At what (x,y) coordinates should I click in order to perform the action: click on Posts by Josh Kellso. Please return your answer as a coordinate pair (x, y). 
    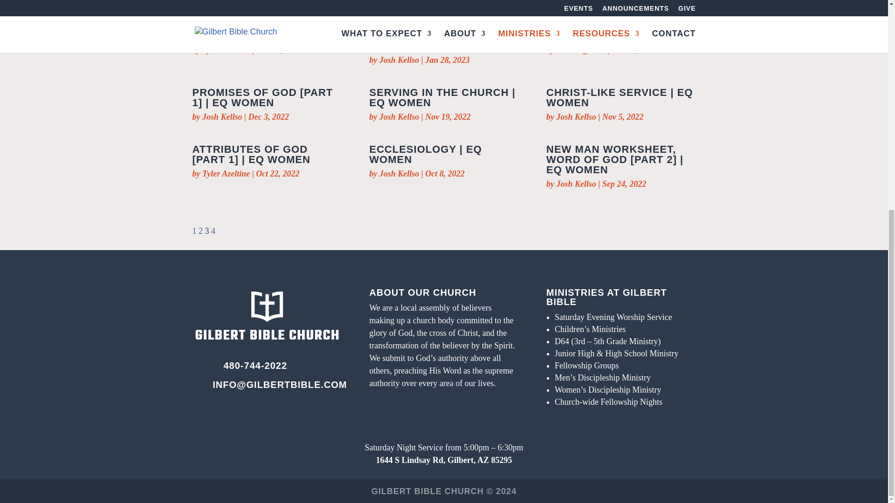
    Looking at the image, I should click on (399, 116).